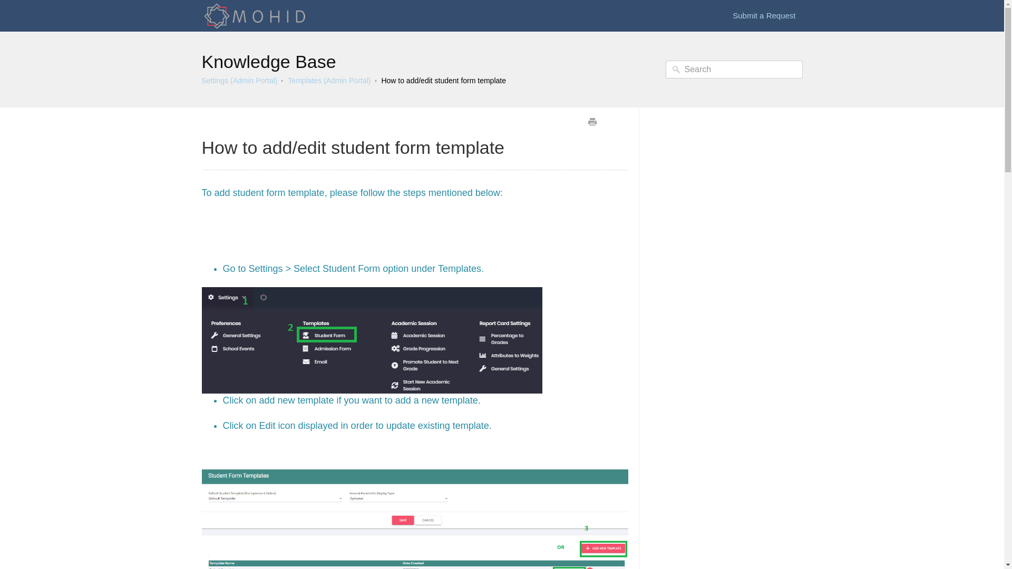  I want to click on Print, so click(591, 122).